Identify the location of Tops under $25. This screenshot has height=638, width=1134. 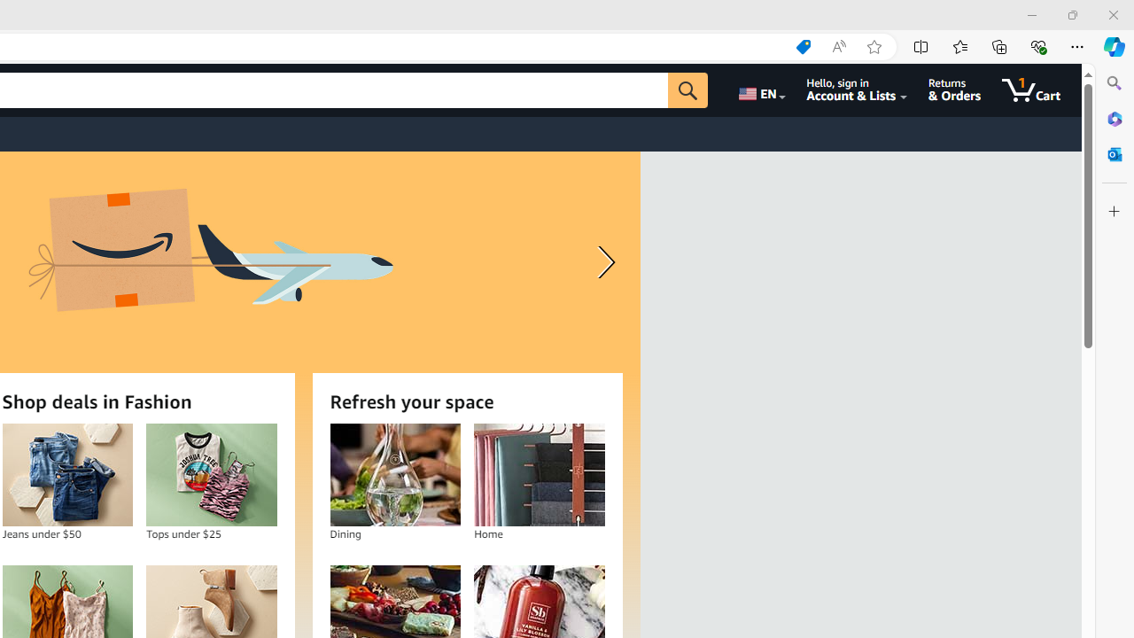
(211, 475).